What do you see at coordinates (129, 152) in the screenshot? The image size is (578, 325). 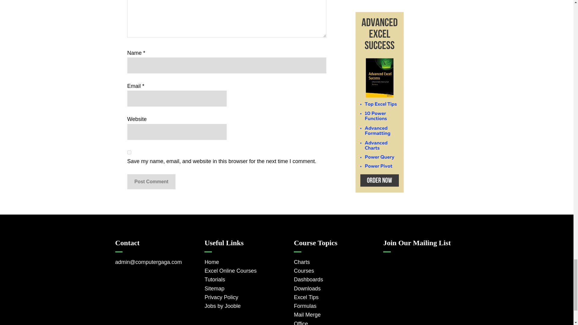 I see `yes` at bounding box center [129, 152].